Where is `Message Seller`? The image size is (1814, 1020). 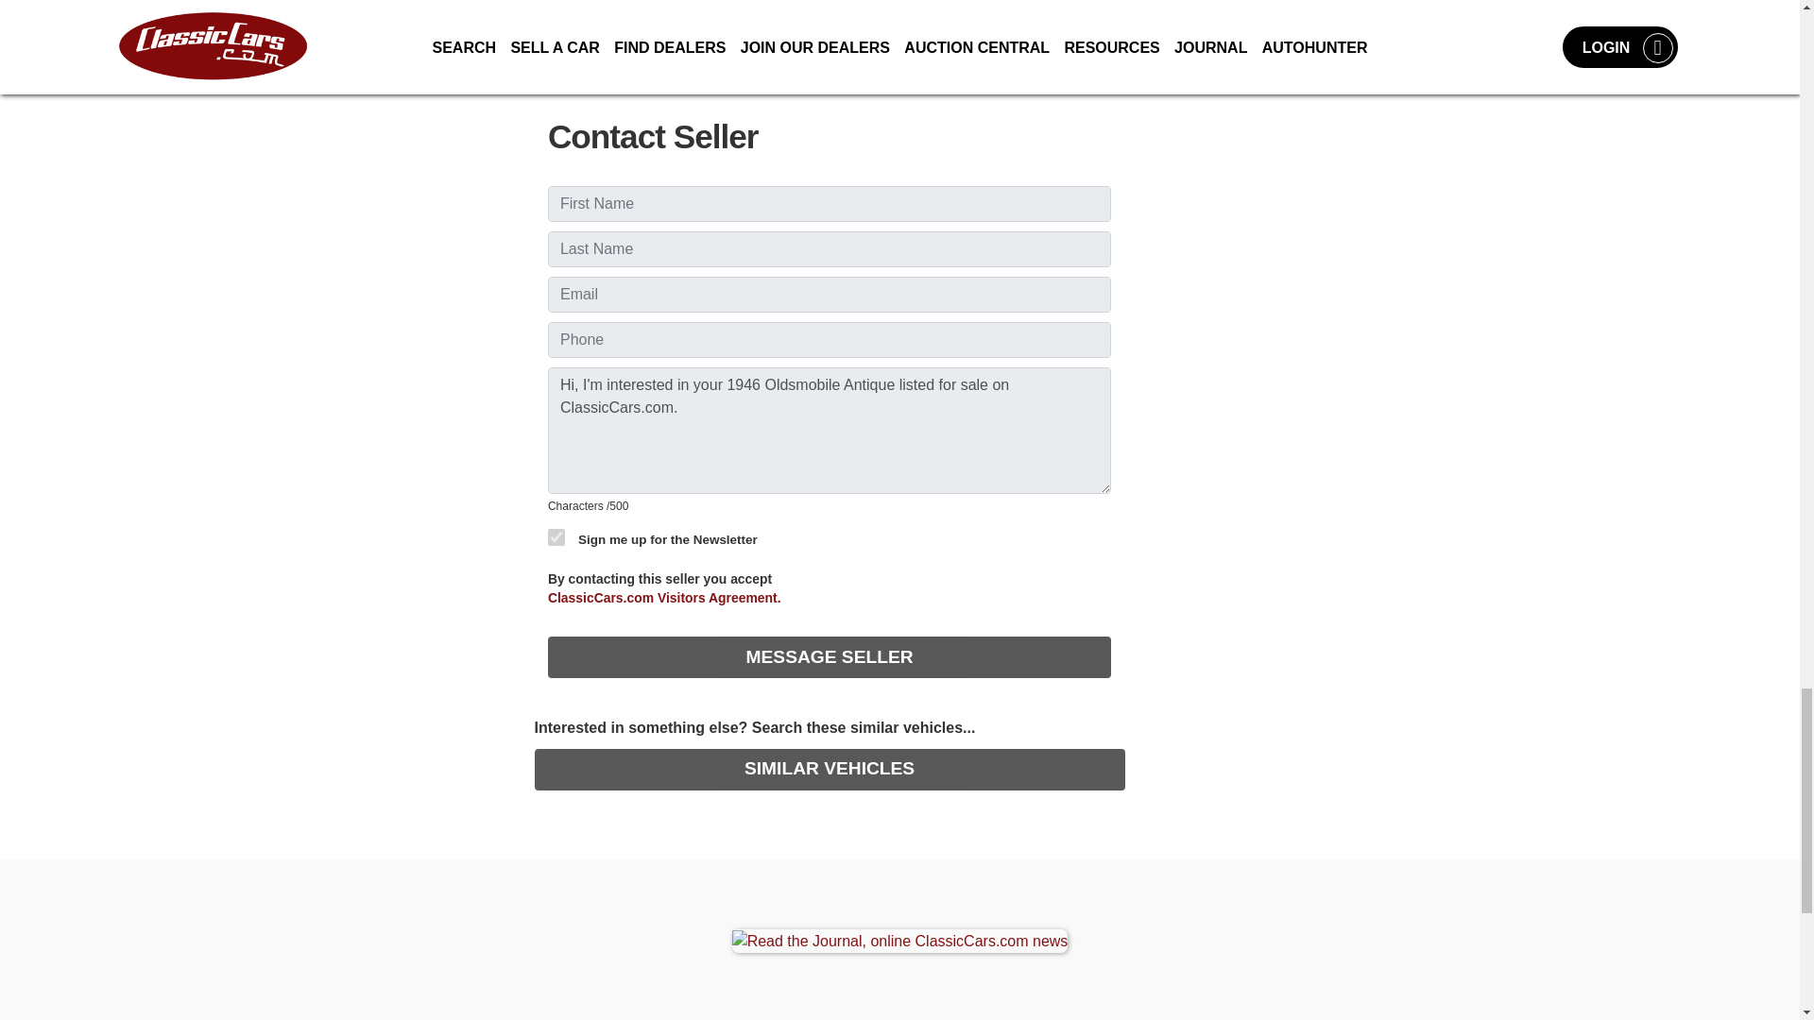 Message Seller is located at coordinates (829, 657).